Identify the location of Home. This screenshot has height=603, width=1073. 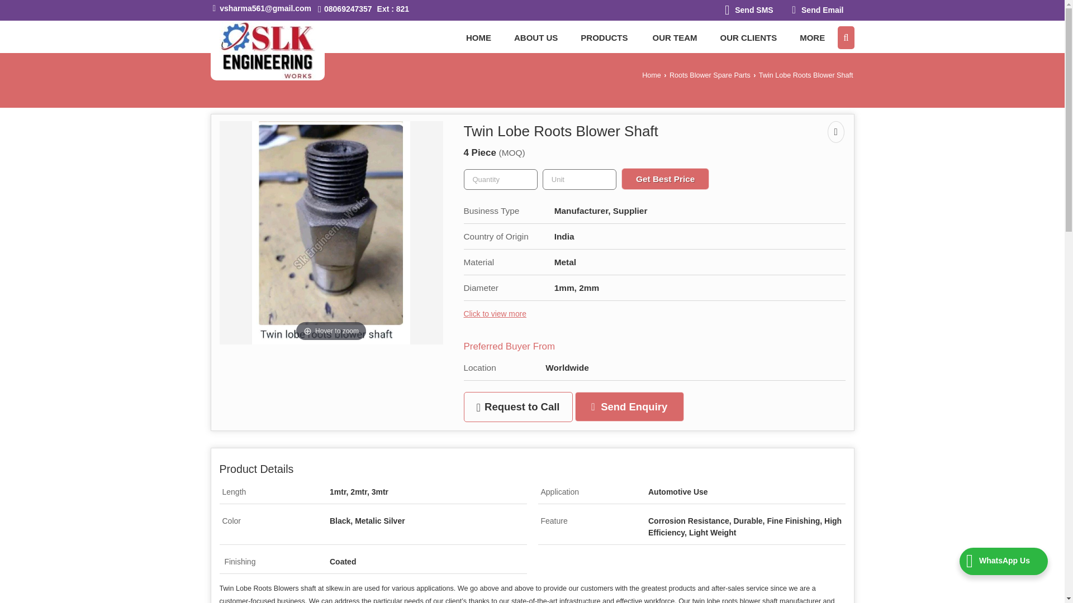
(478, 37).